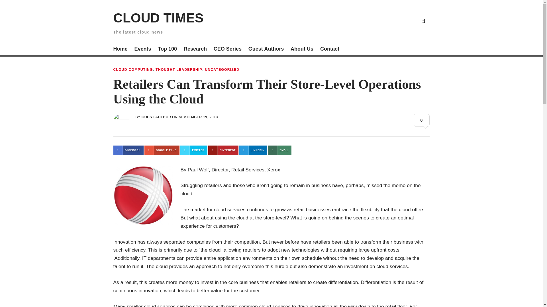 Image resolution: width=547 pixels, height=307 pixels. I want to click on SEPTEMBER 19, 2013, so click(198, 117).